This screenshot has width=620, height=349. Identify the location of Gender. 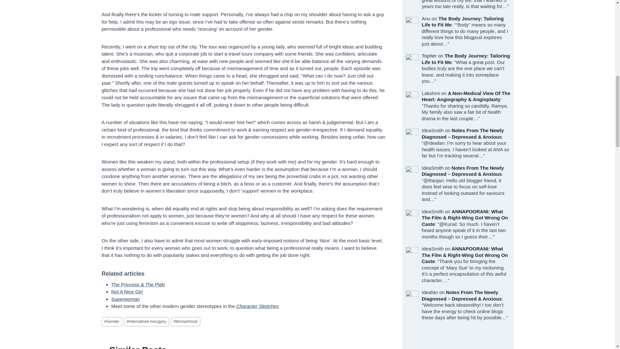
(111, 321).